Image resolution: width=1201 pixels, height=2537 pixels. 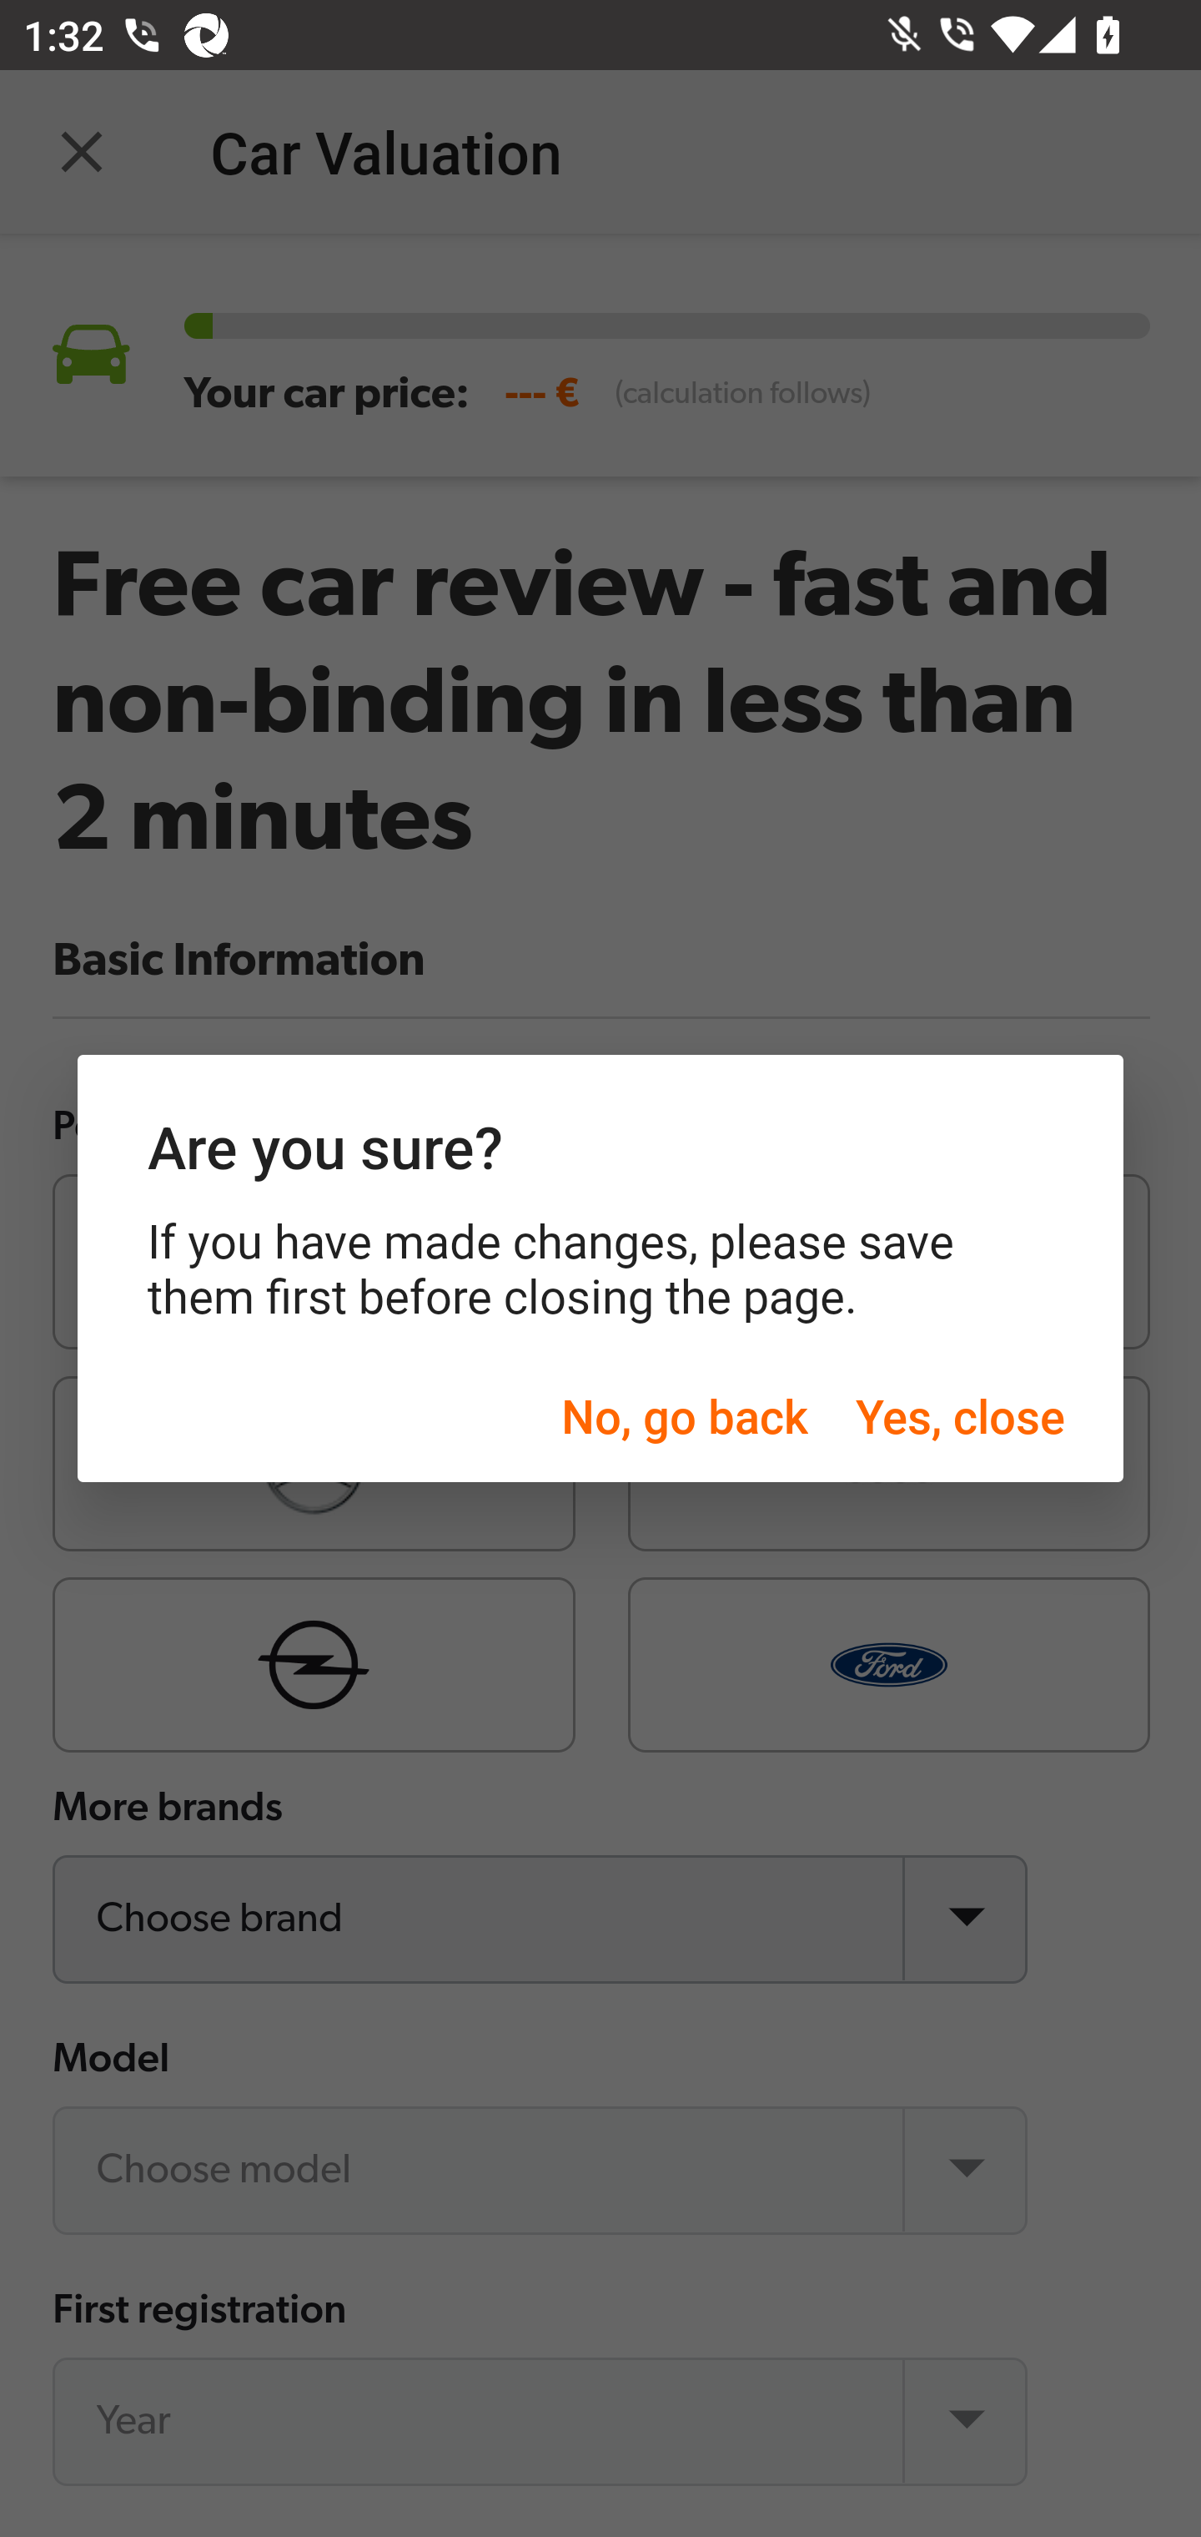 What do you see at coordinates (684, 1415) in the screenshot?
I see `No, go back` at bounding box center [684, 1415].